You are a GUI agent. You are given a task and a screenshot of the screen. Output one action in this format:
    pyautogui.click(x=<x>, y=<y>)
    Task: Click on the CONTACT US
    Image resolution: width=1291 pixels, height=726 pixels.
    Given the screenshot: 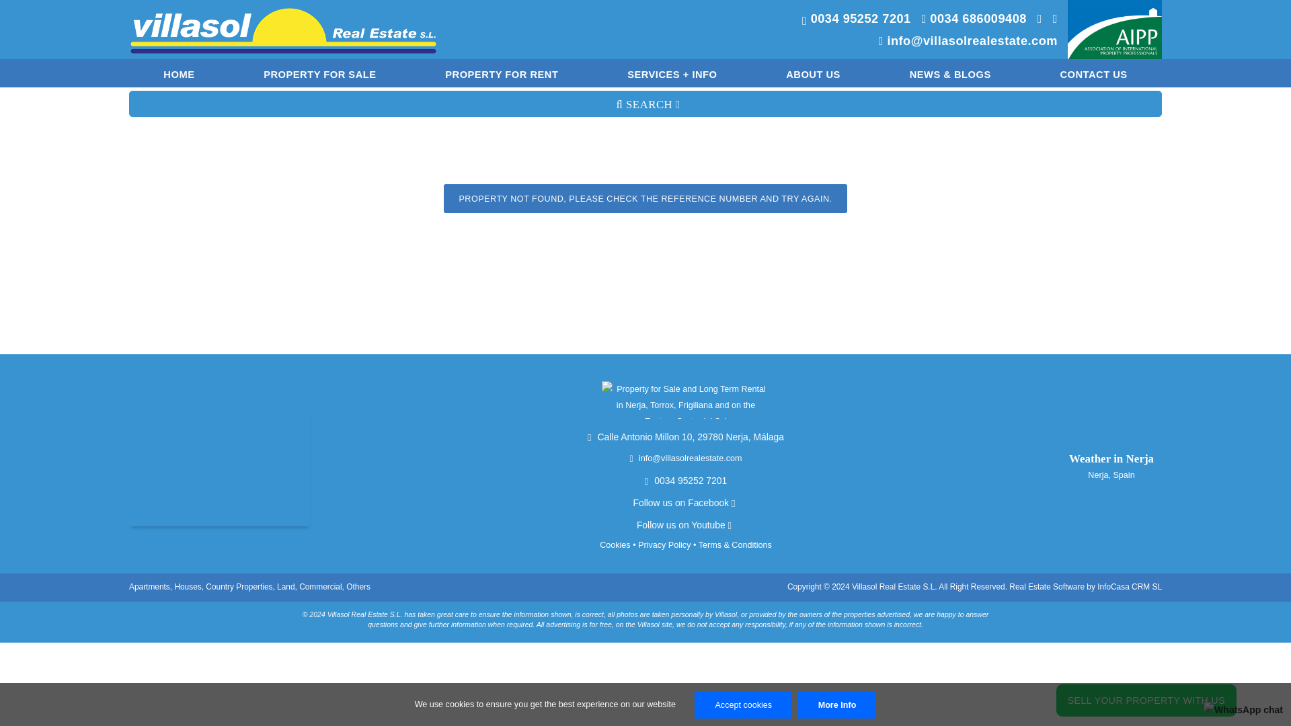 What is the action you would take?
    pyautogui.click(x=1093, y=73)
    